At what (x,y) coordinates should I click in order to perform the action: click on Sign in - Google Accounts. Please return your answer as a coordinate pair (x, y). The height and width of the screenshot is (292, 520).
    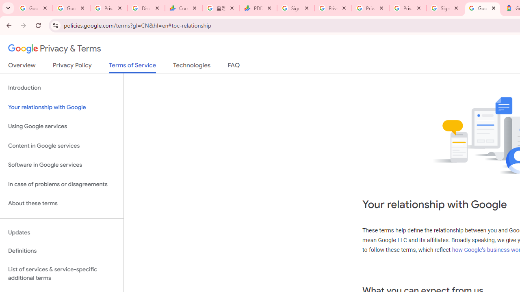
    Looking at the image, I should click on (296, 8).